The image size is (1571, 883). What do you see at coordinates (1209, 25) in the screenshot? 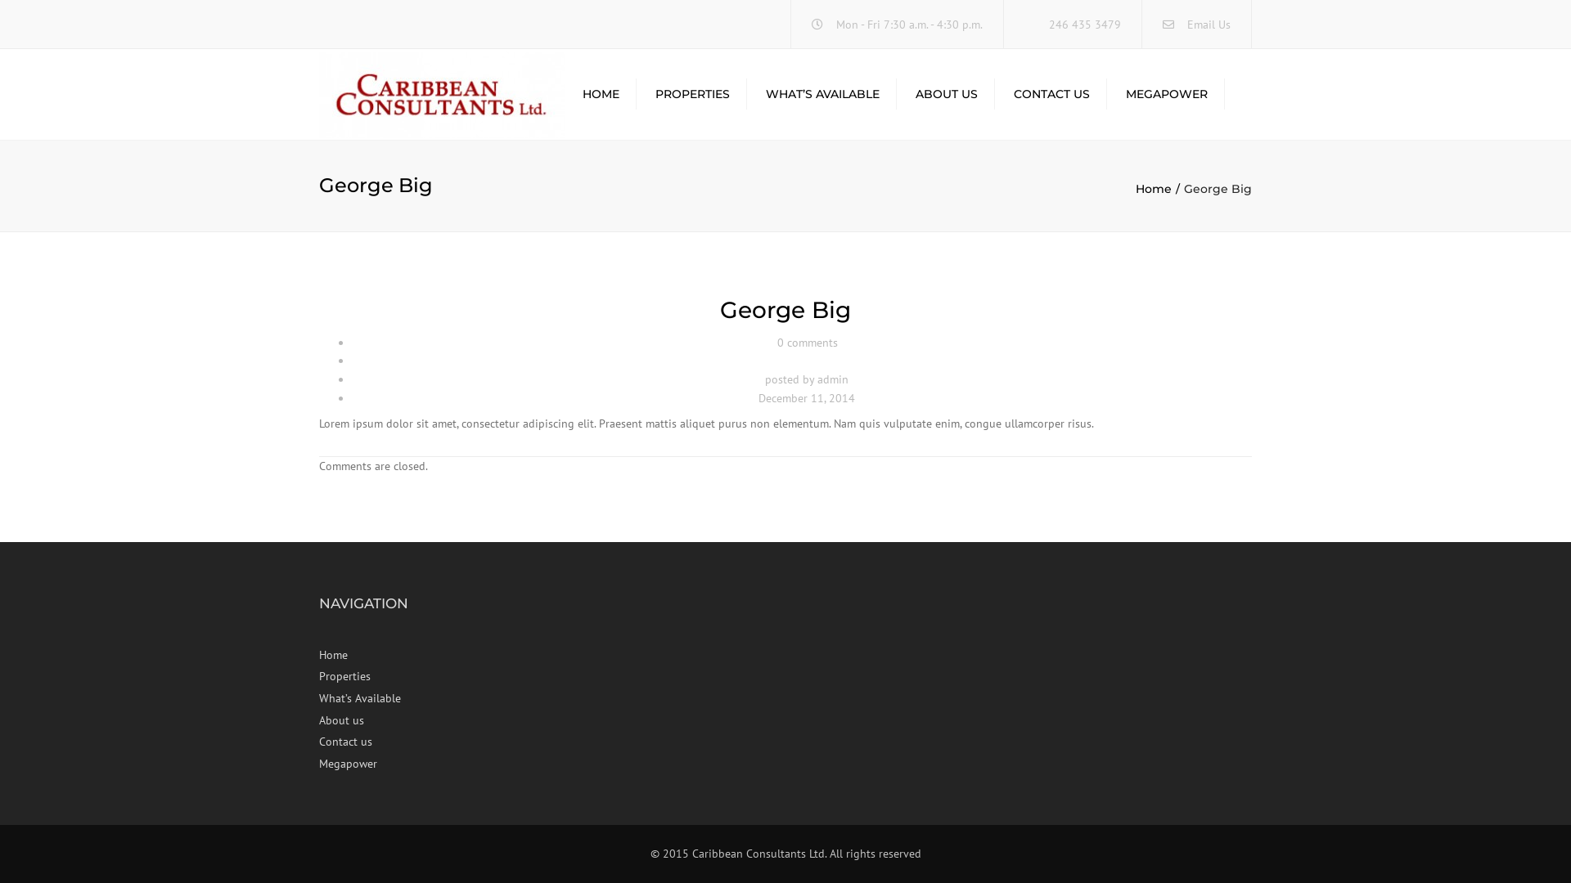
I see `Email Us` at bounding box center [1209, 25].